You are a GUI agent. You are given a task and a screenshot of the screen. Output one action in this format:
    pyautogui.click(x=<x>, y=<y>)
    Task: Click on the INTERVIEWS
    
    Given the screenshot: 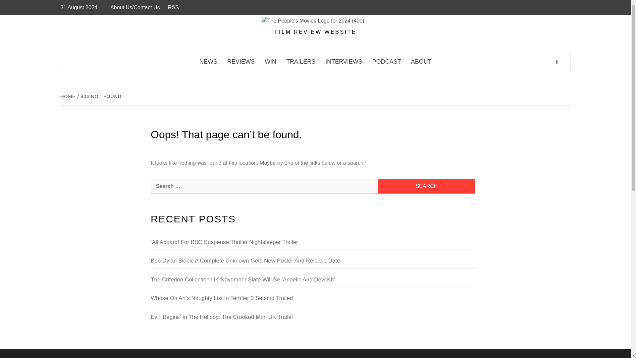 What is the action you would take?
    pyautogui.click(x=344, y=62)
    